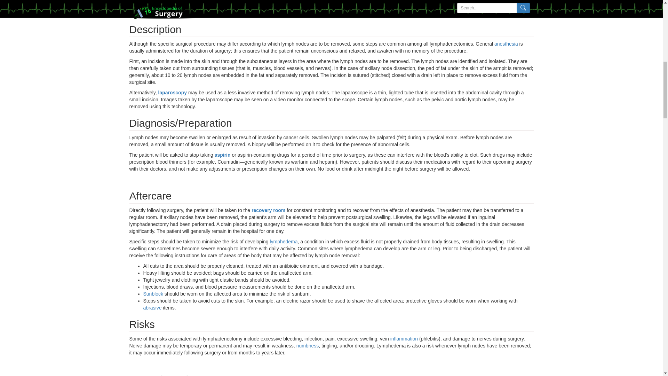 Image resolution: width=668 pixels, height=376 pixels. What do you see at coordinates (506, 44) in the screenshot?
I see `View 'anesthesia' definition from Wikipedia` at bounding box center [506, 44].